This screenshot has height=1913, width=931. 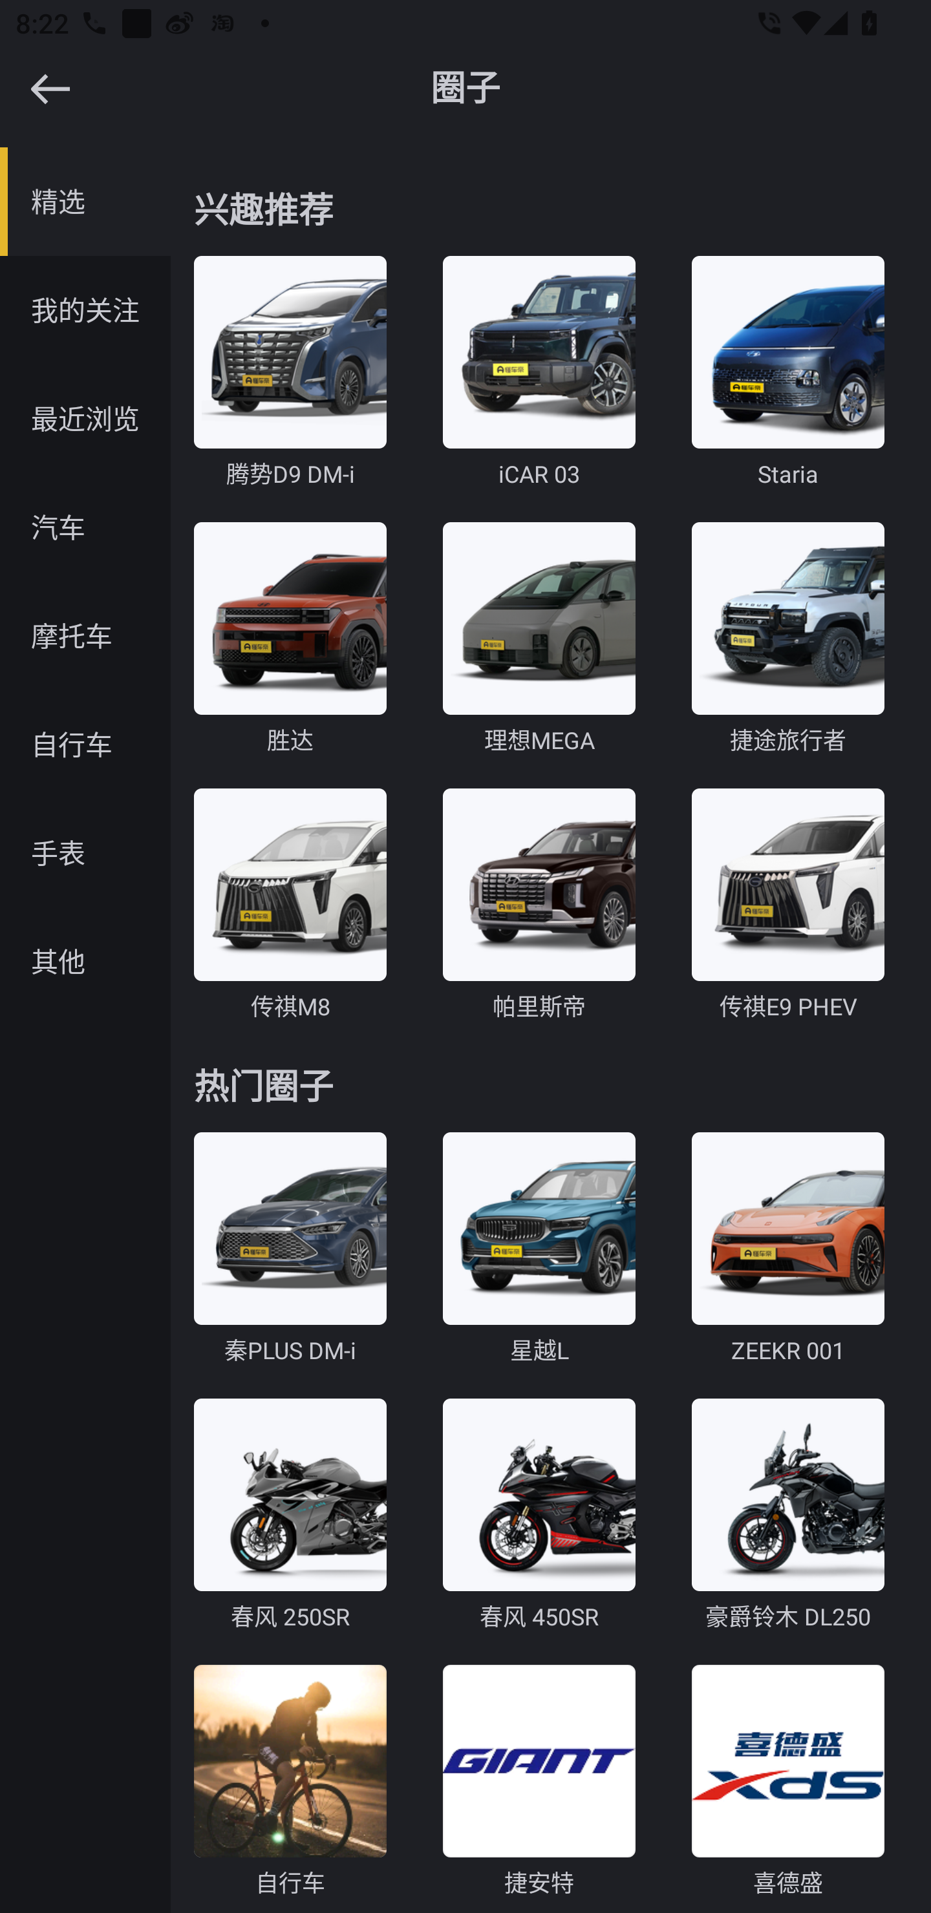 What do you see at coordinates (787, 1250) in the screenshot?
I see `ZEEKR 001` at bounding box center [787, 1250].